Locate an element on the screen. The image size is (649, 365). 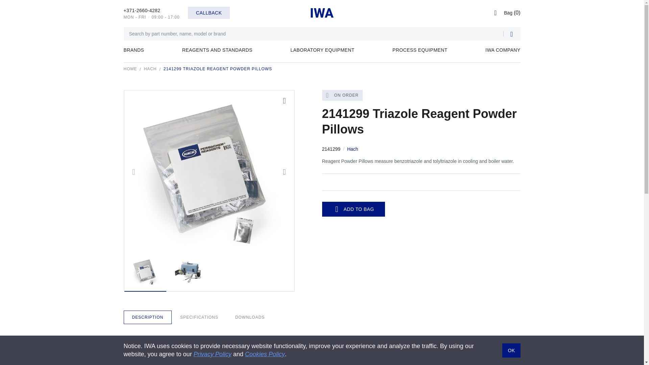
BRANDS is located at coordinates (134, 55).